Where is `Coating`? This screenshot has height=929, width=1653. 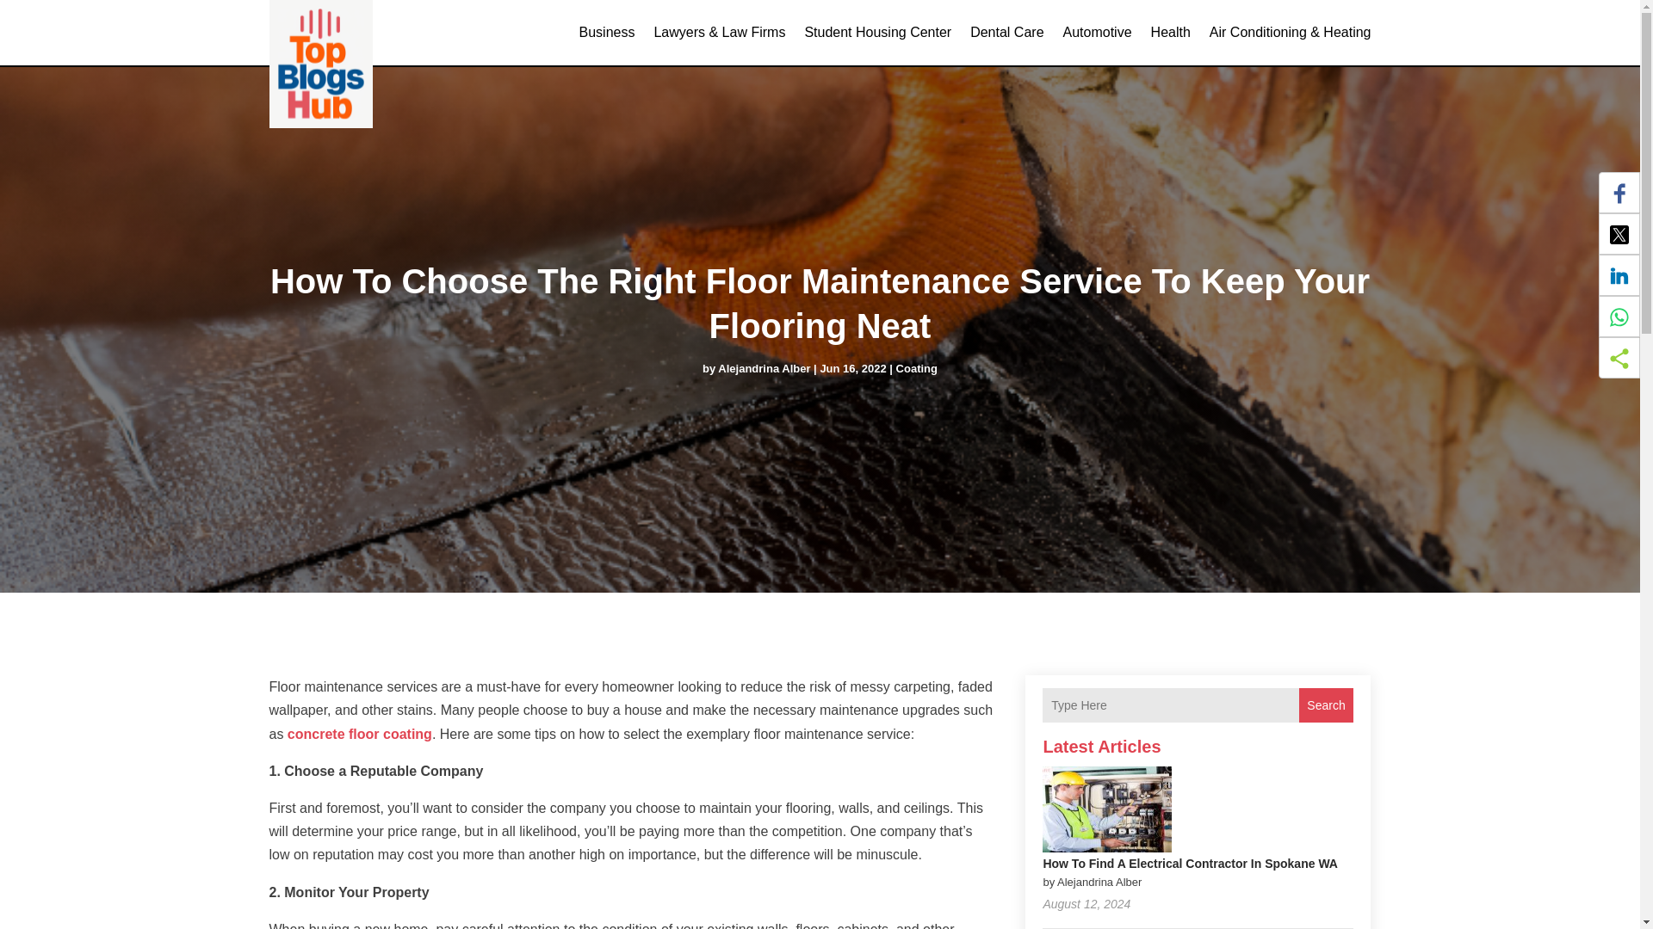
Coating is located at coordinates (916, 368).